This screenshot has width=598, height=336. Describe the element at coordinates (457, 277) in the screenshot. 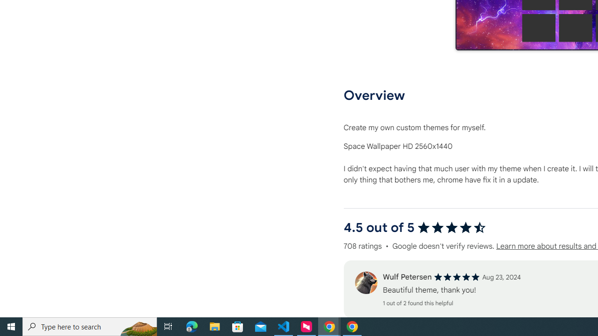

I see `5 out of 5 stars` at that location.